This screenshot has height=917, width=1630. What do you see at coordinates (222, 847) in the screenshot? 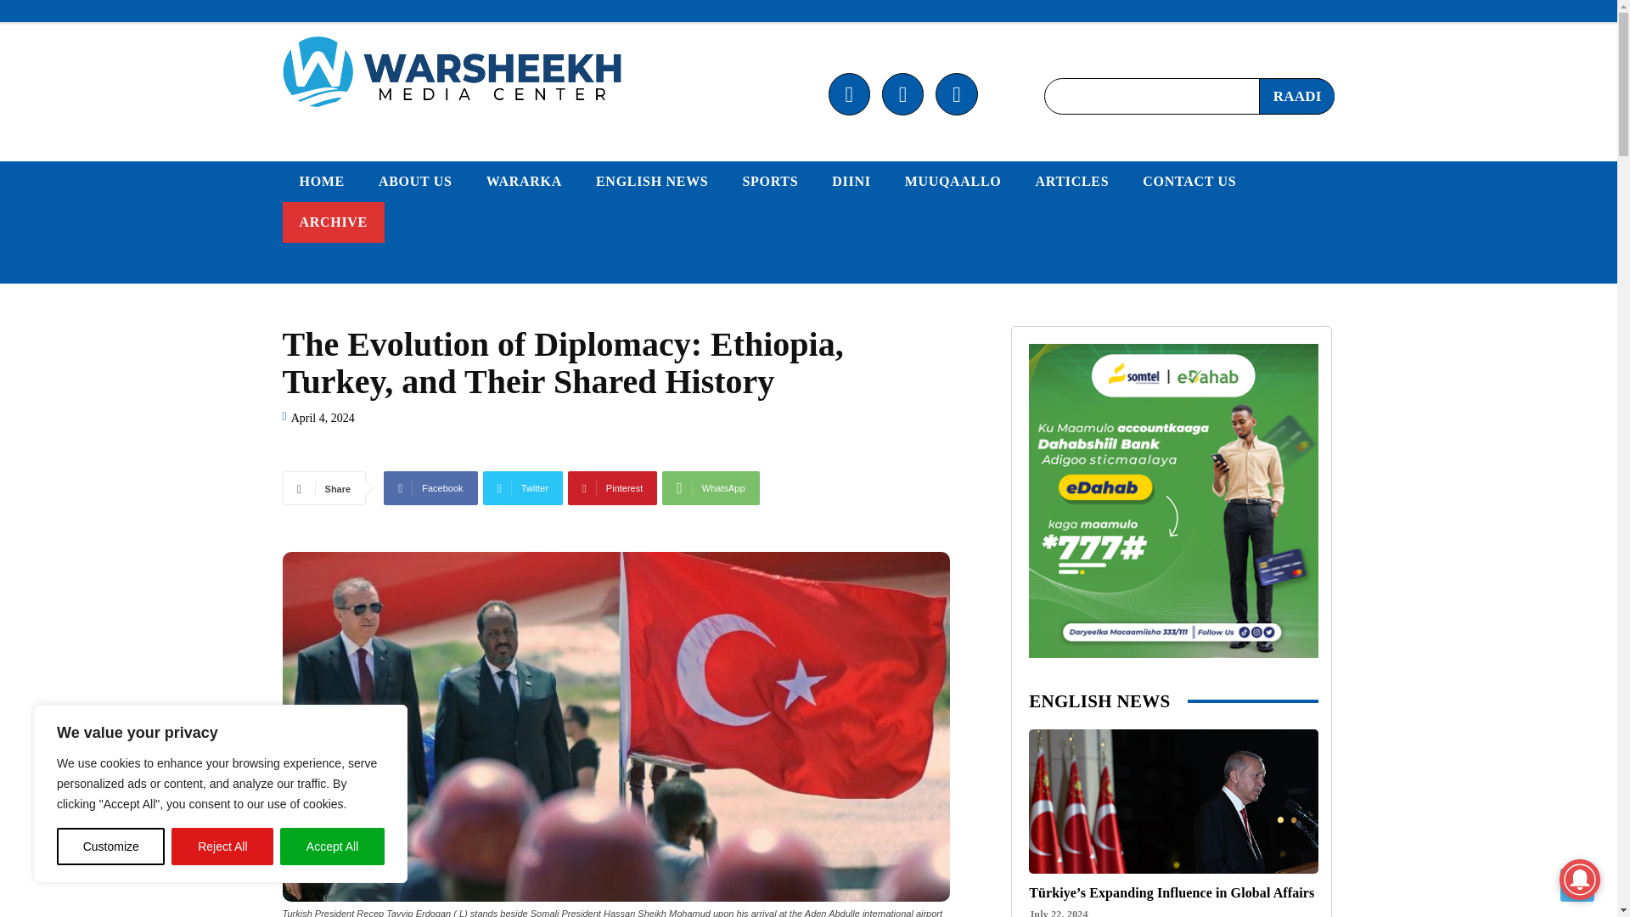
I see `Reject All` at bounding box center [222, 847].